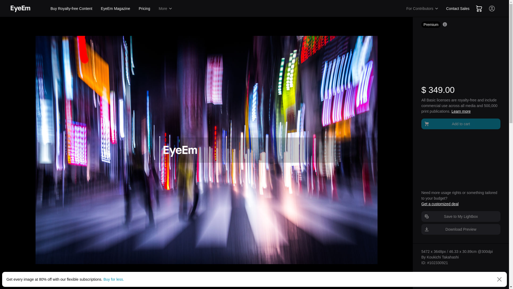 The height and width of the screenshot is (289, 513). I want to click on Add to cart, so click(461, 123).